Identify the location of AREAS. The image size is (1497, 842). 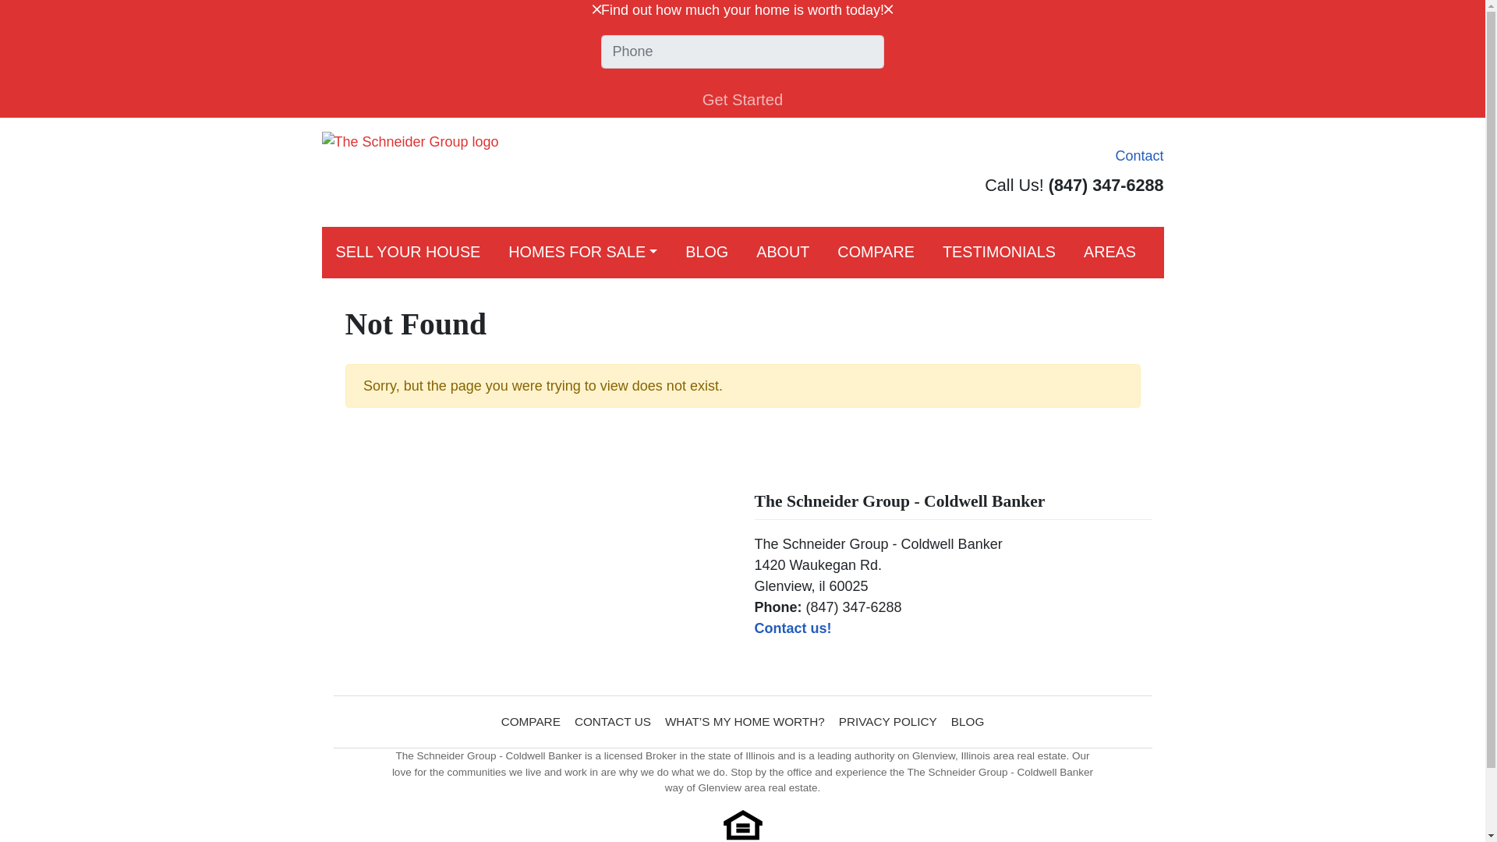
(1109, 253).